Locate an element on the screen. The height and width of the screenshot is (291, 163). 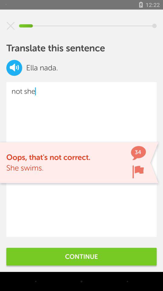
close button is located at coordinates (11, 26).